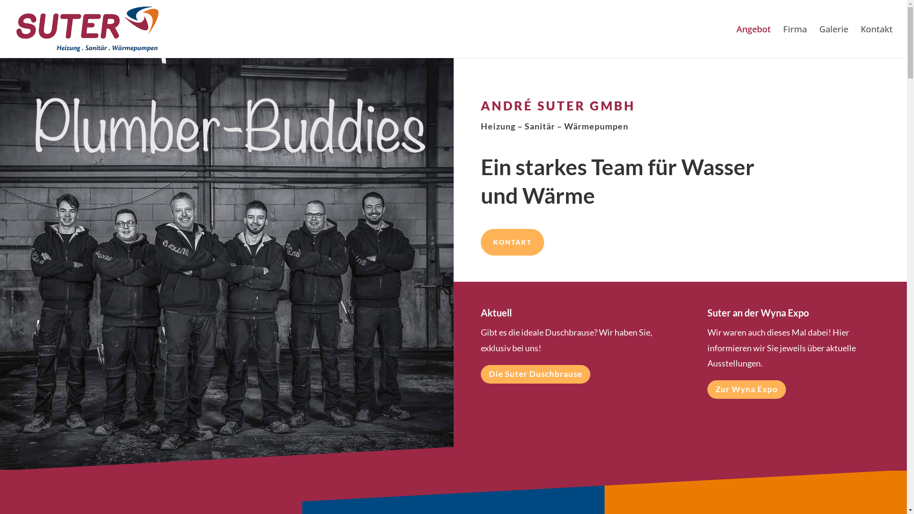  Describe the element at coordinates (834, 42) in the screenshot. I see `Galerie` at that location.